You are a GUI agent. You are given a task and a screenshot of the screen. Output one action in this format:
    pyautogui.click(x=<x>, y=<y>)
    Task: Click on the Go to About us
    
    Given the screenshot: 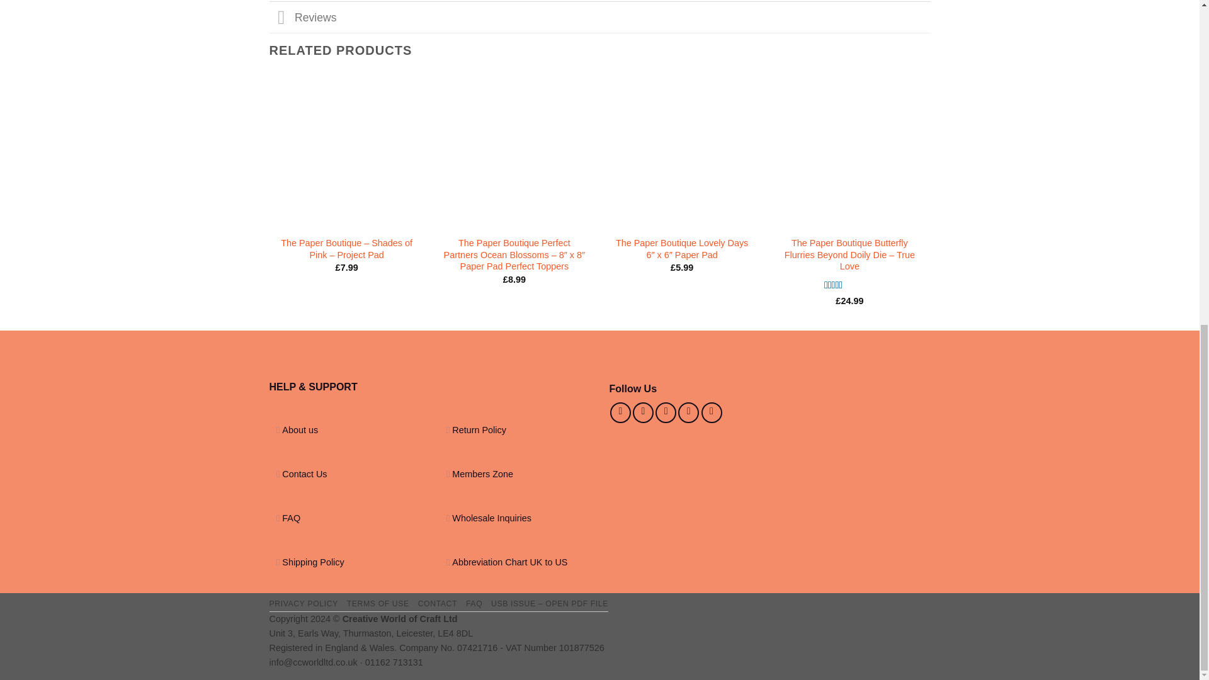 What is the action you would take?
    pyautogui.click(x=300, y=430)
    